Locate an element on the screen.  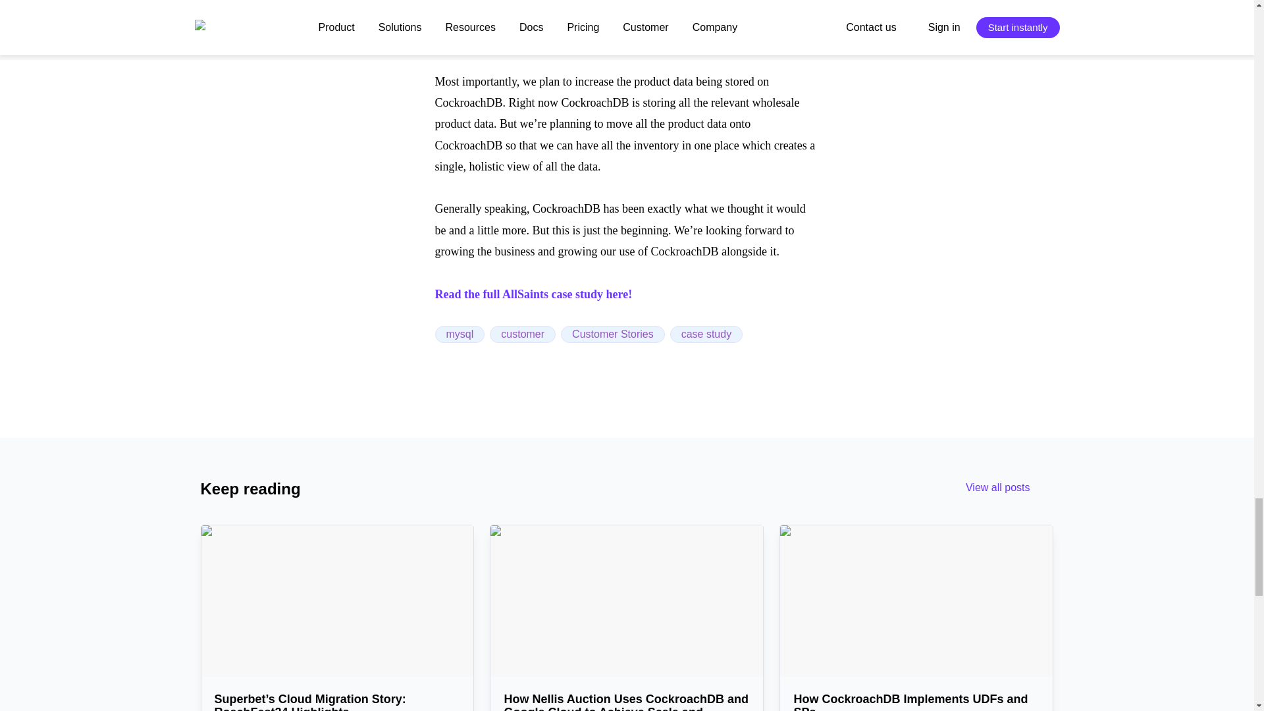
RabbitMQ is located at coordinates (460, 17).